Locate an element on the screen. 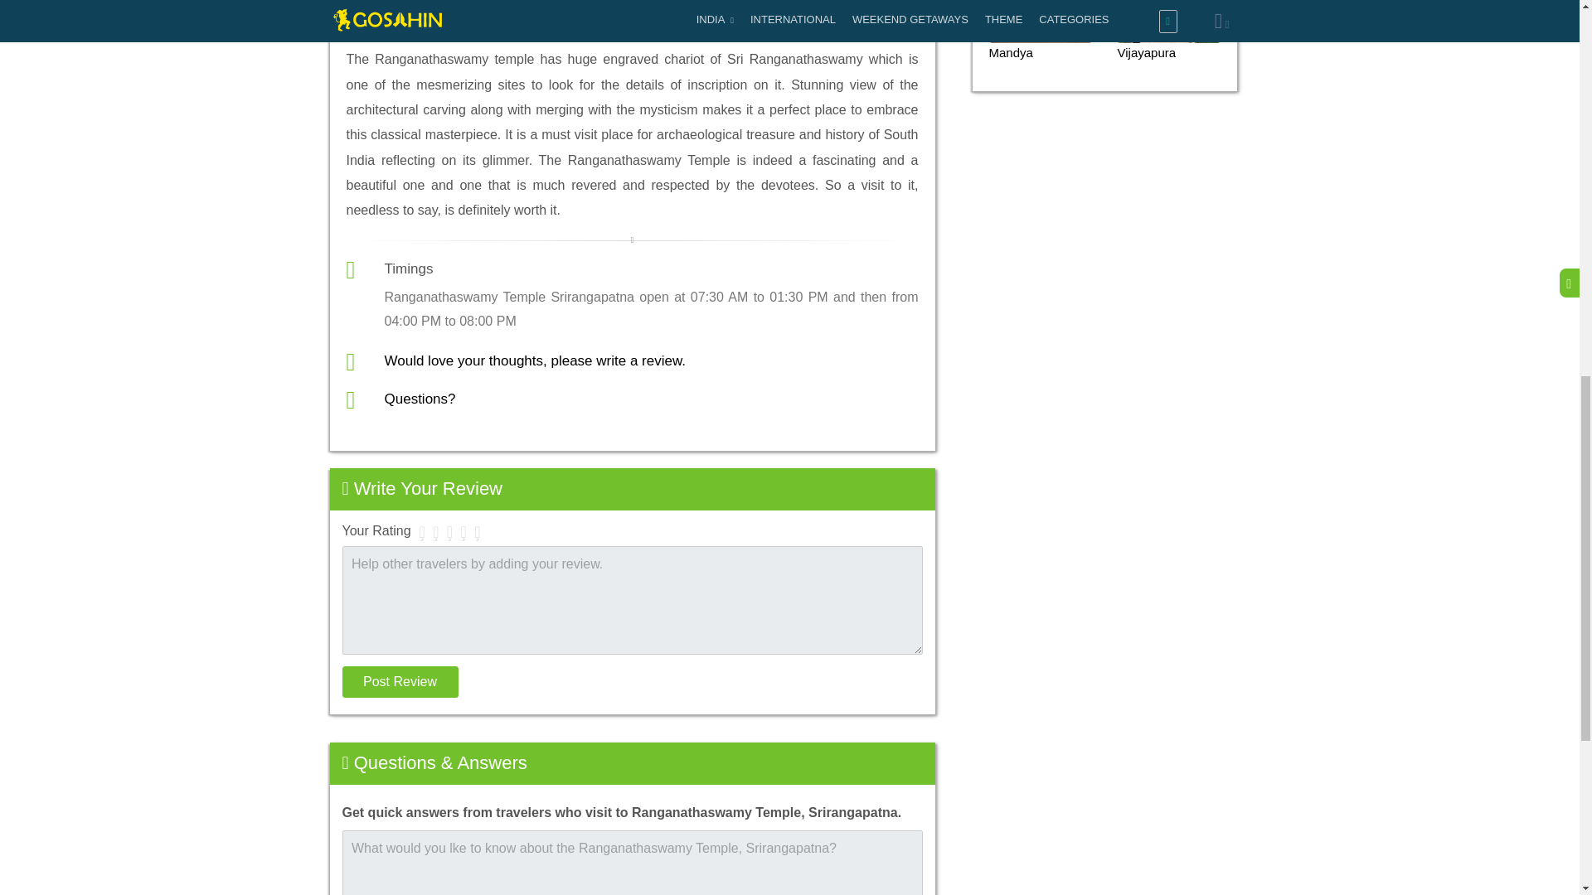 Image resolution: width=1592 pixels, height=895 pixels. 4 stars is located at coordinates (464, 532).